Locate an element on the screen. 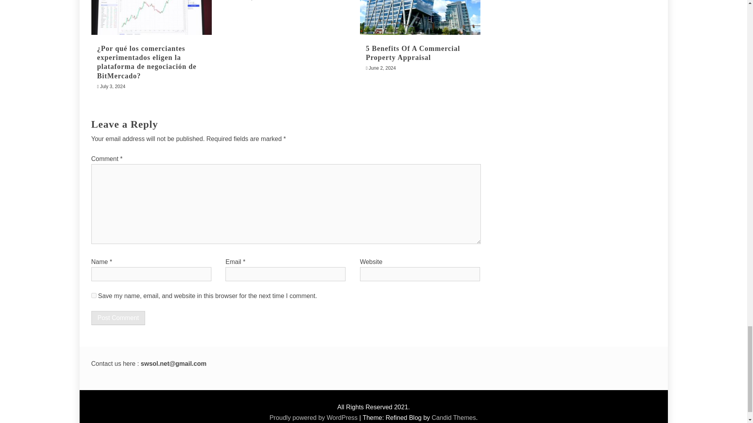  5 Benefits Of A Commercial Property Appraisal is located at coordinates (413, 53).